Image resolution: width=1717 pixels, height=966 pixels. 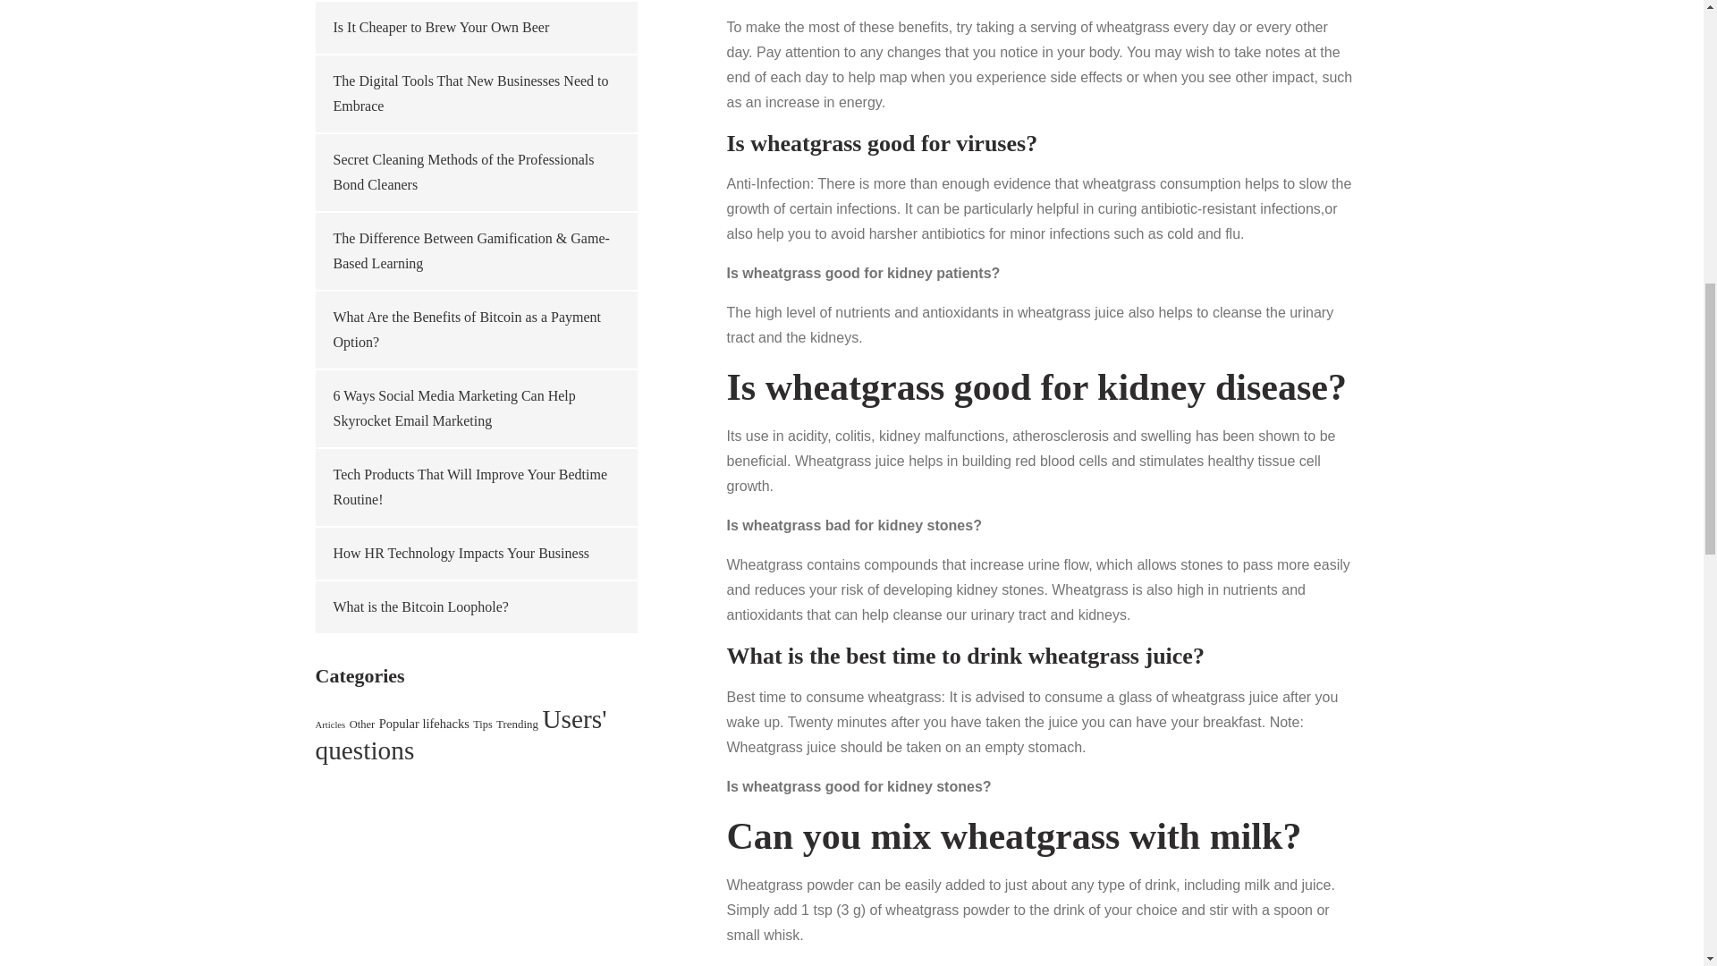 What do you see at coordinates (463, 172) in the screenshot?
I see `Secret Cleaning Methods of the Professionals Bond Cleaners` at bounding box center [463, 172].